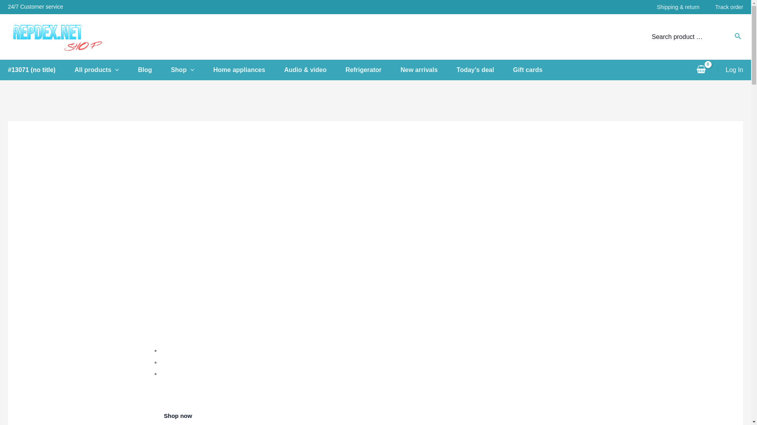 Image resolution: width=757 pixels, height=425 pixels. Describe the element at coordinates (537, 70) in the screenshot. I see `Gift cards` at that location.